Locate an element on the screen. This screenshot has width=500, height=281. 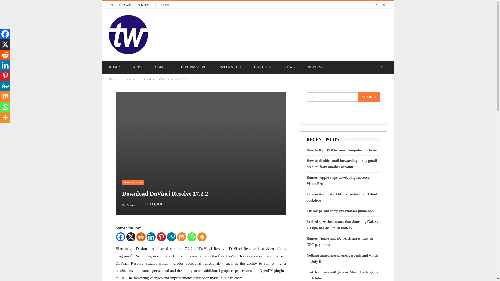
X is located at coordinates (5, 44).